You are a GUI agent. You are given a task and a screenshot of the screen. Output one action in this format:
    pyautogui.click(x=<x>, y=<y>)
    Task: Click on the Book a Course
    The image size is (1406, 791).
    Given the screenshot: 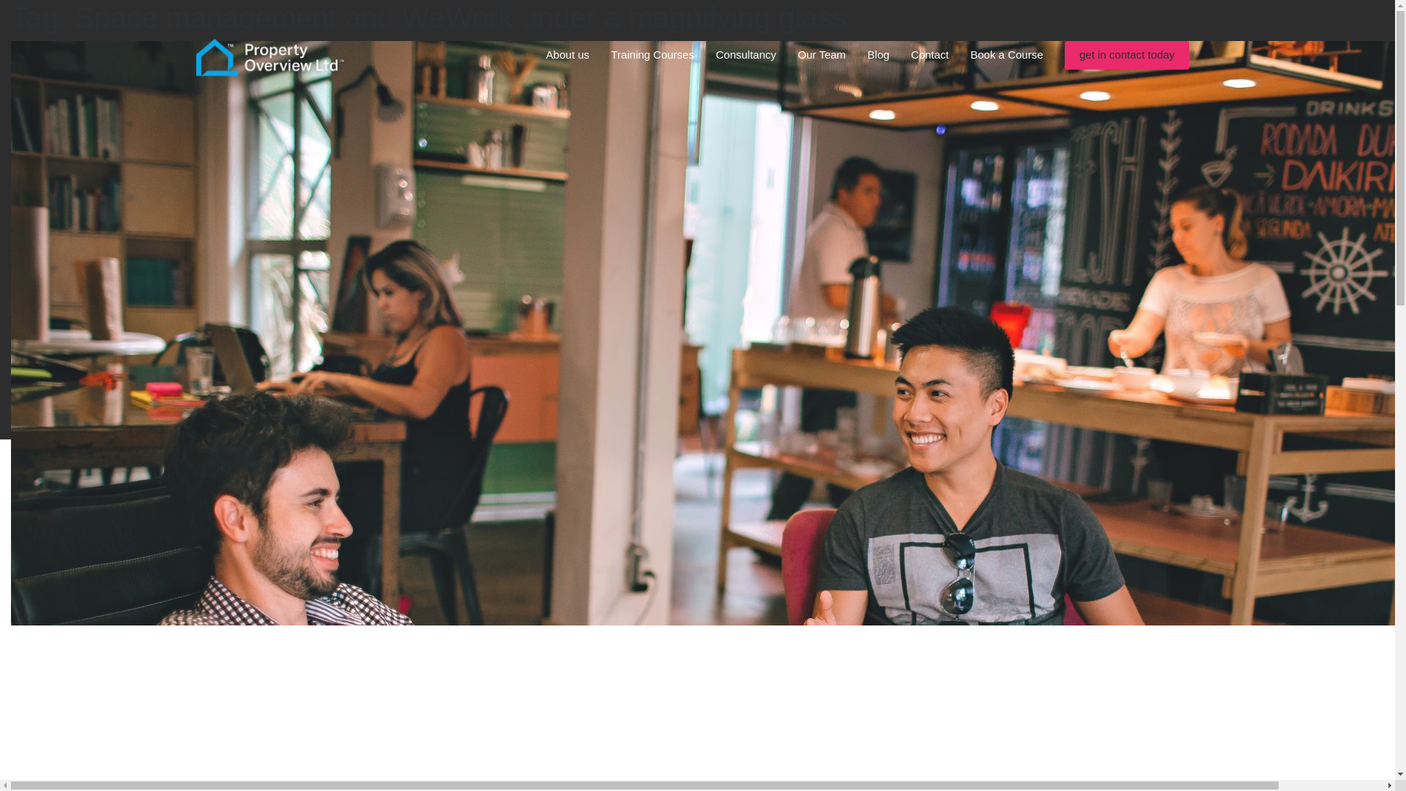 What is the action you would take?
    pyautogui.click(x=1006, y=56)
    